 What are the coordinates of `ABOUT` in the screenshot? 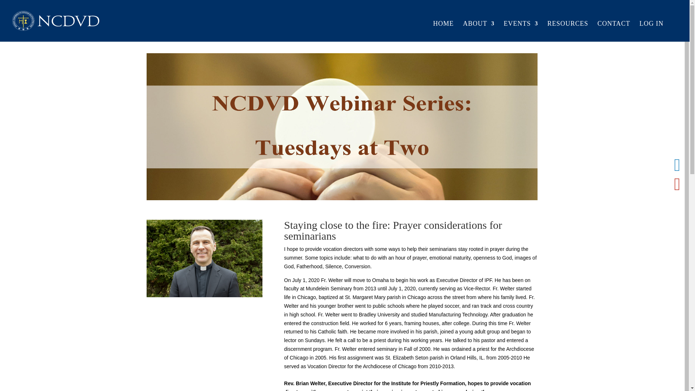 It's located at (479, 31).